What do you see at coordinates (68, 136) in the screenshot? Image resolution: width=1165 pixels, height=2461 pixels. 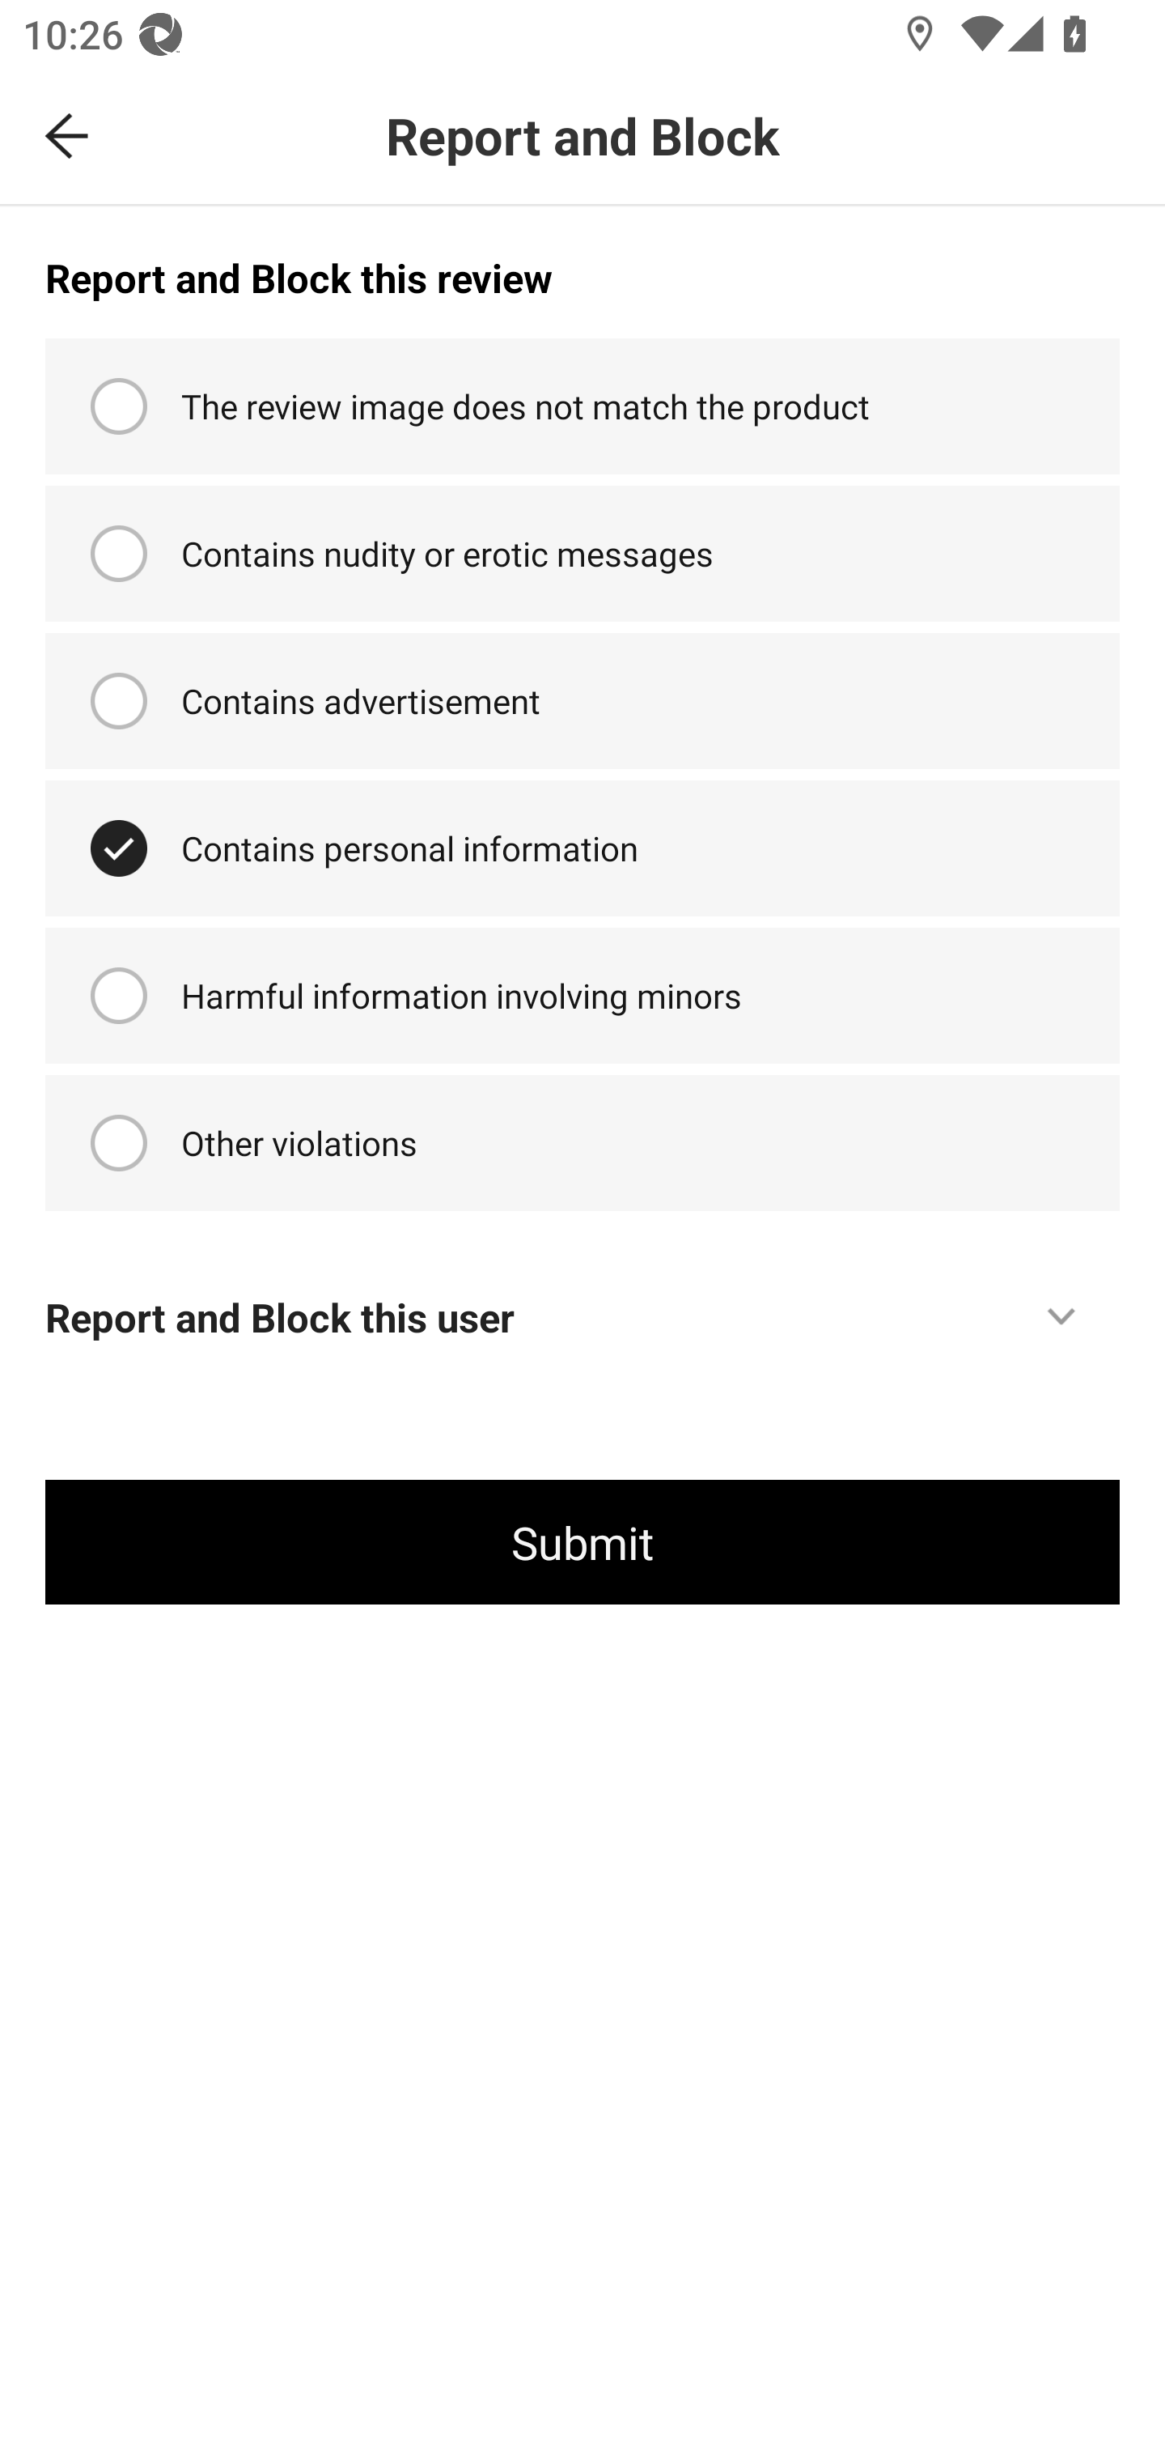 I see `Navigate up` at bounding box center [68, 136].